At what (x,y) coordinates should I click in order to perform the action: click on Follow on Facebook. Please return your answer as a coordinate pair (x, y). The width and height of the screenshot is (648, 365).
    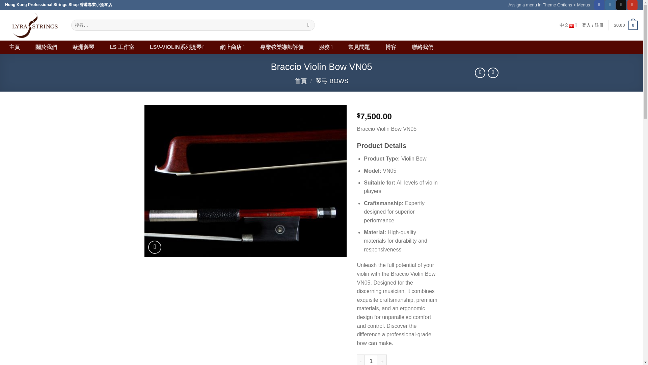
    Looking at the image, I should click on (599, 5).